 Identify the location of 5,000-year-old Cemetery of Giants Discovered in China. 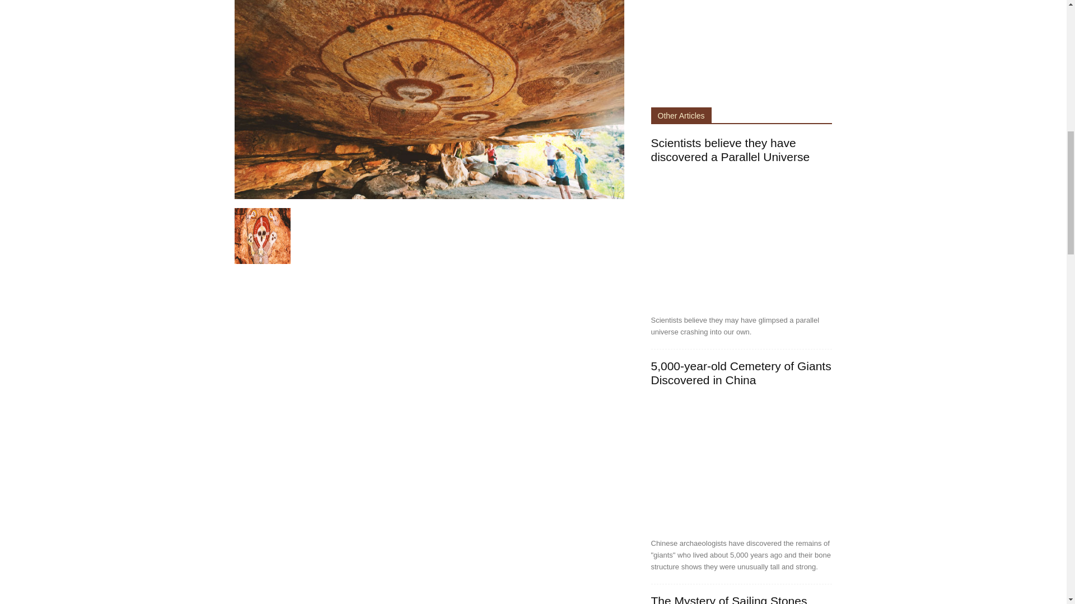
(740, 372).